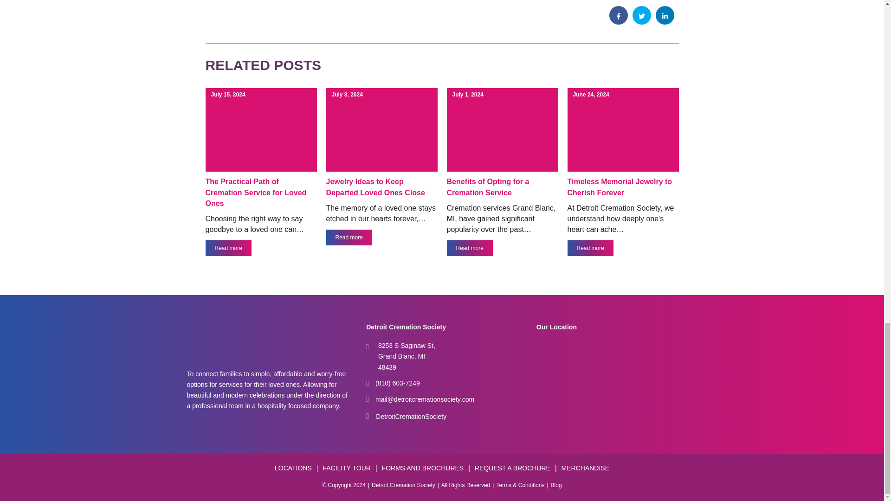 Image resolution: width=891 pixels, height=501 pixels. I want to click on The Practical Path of Cremation Service for Loved Ones, so click(255, 192).